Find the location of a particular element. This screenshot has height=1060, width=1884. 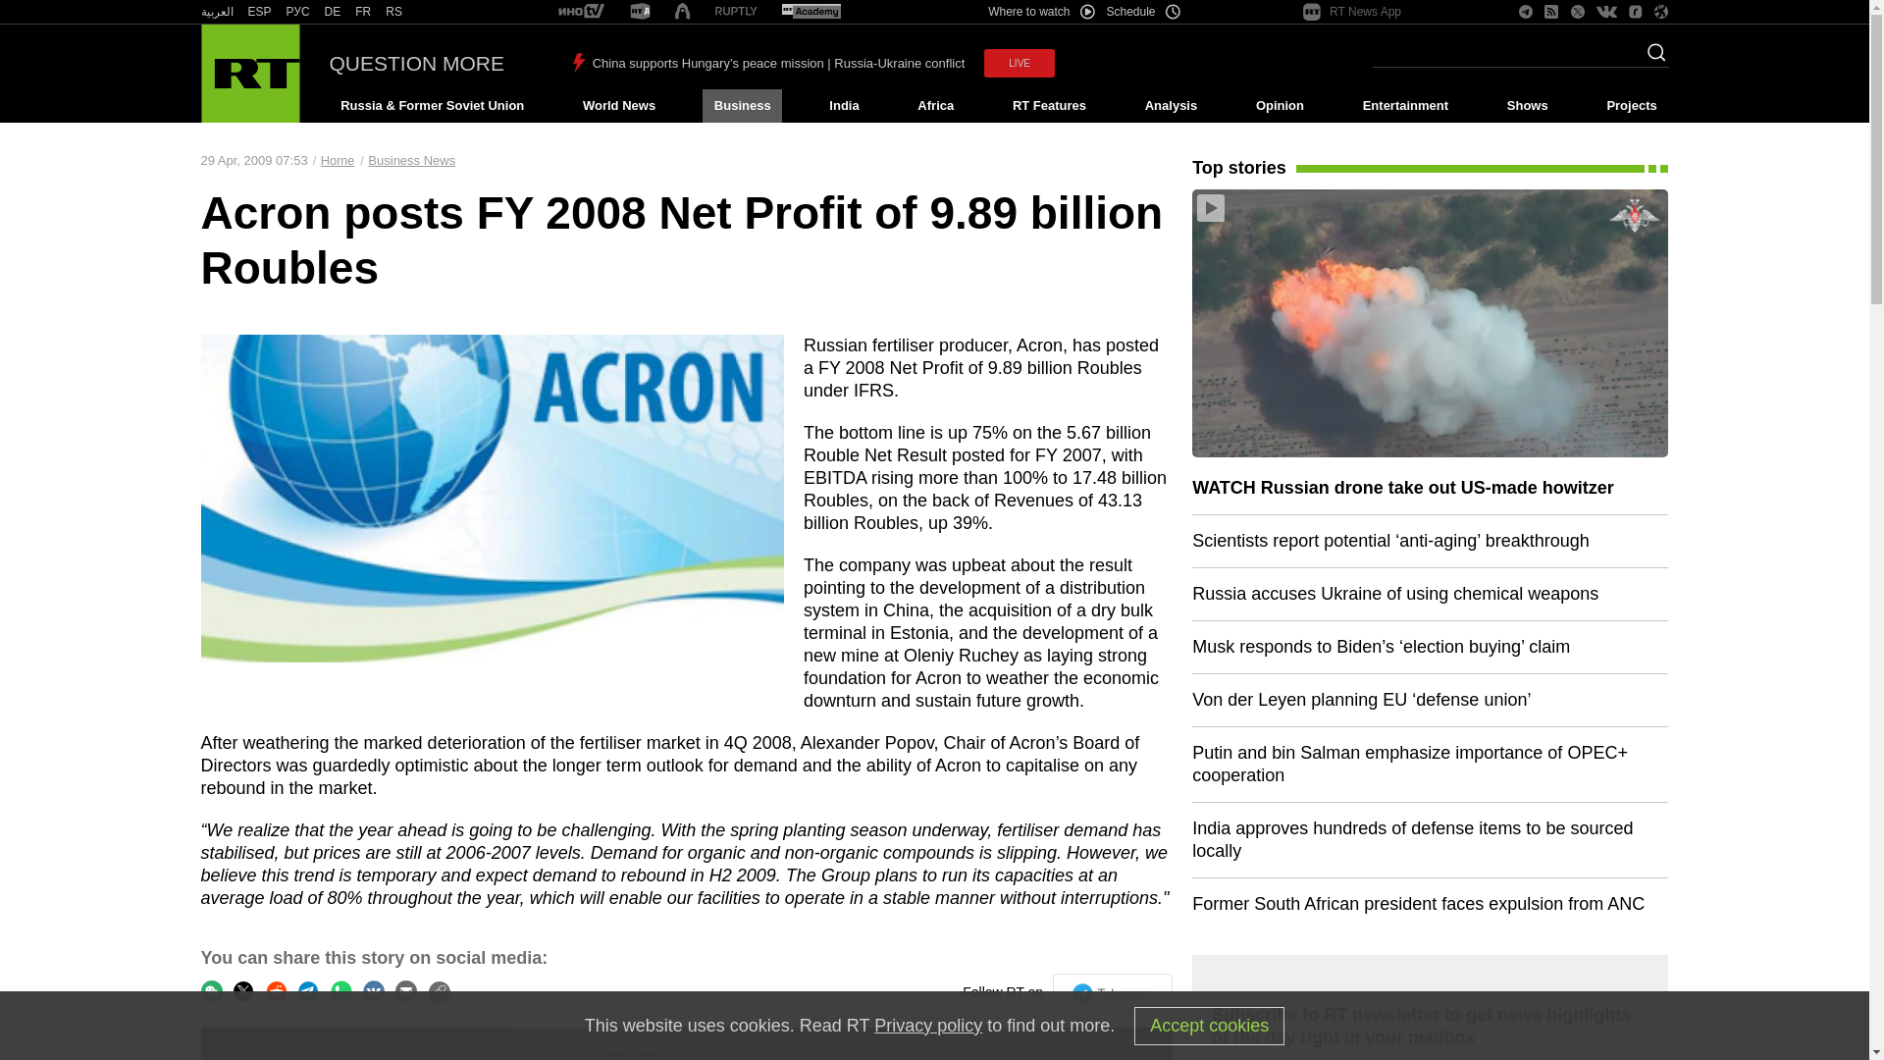

RT  is located at coordinates (259, 12).